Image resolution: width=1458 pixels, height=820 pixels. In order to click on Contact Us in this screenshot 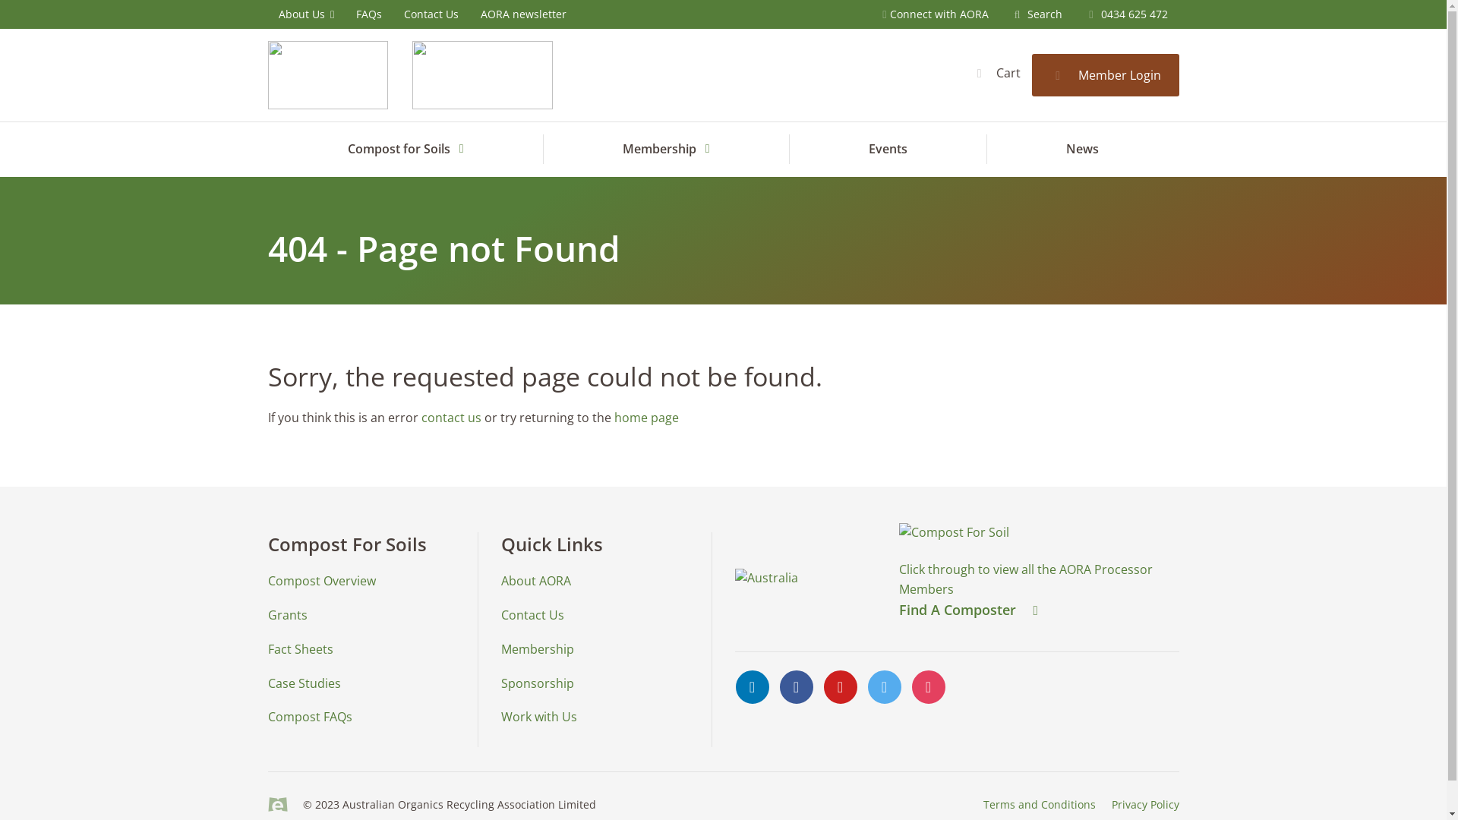, I will do `click(533, 615)`.